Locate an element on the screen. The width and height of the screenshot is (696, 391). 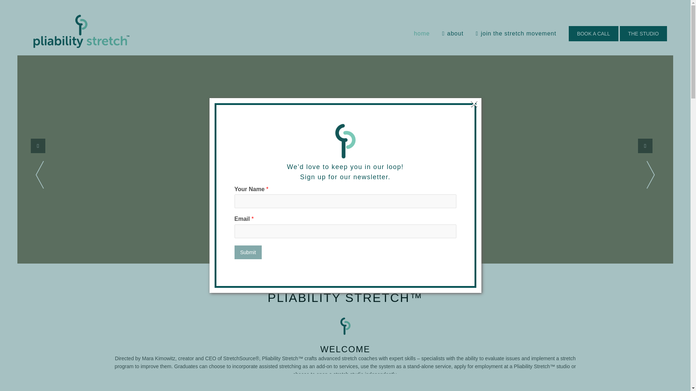
FIND OUT MORE is located at coordinates (345, 213).